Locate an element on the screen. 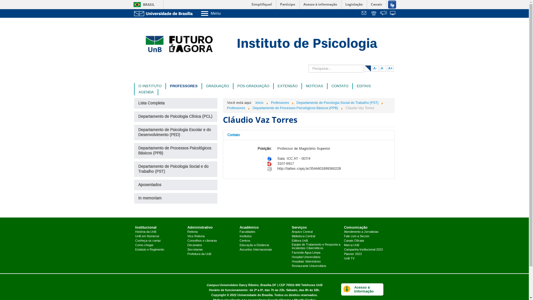 This screenshot has height=300, width=533. Vice-Reitoria is located at coordinates (196, 236).